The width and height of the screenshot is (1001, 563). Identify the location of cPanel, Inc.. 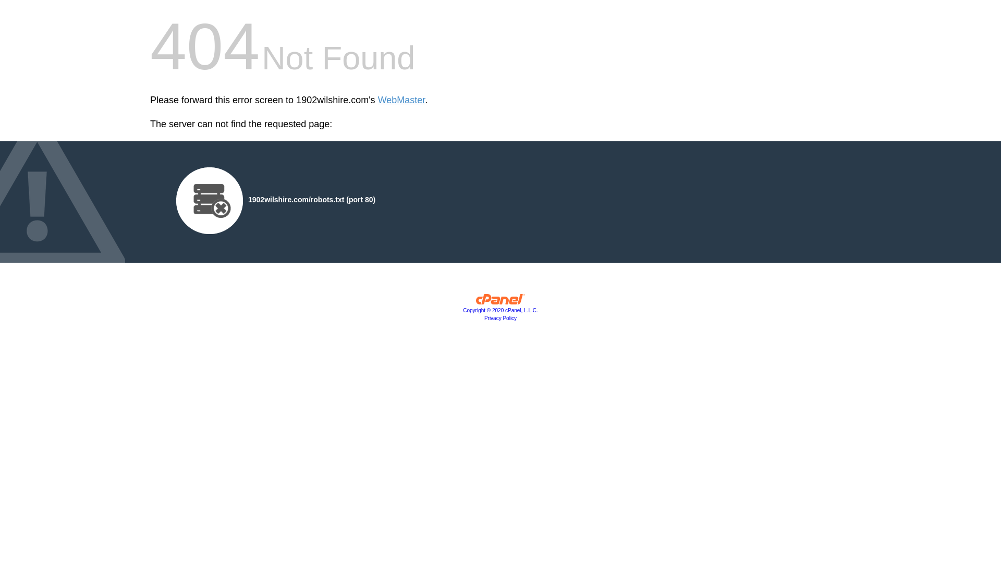
(500, 302).